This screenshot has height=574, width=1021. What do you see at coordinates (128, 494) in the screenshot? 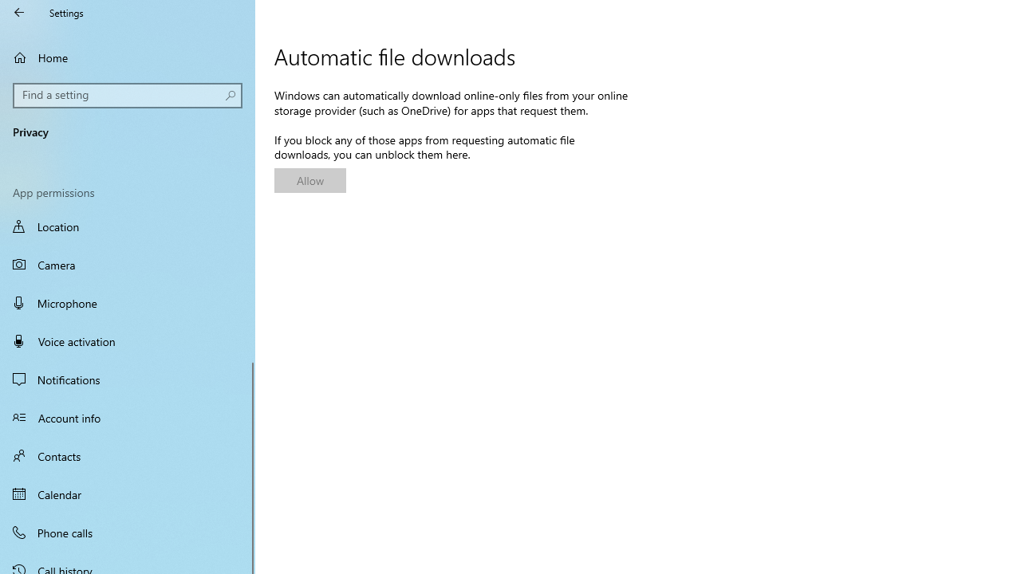
I see `Calendar` at bounding box center [128, 494].